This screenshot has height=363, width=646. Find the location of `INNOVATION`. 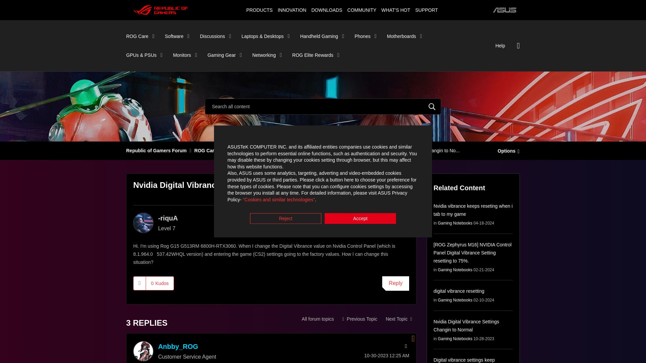

INNOVATION is located at coordinates (292, 10).